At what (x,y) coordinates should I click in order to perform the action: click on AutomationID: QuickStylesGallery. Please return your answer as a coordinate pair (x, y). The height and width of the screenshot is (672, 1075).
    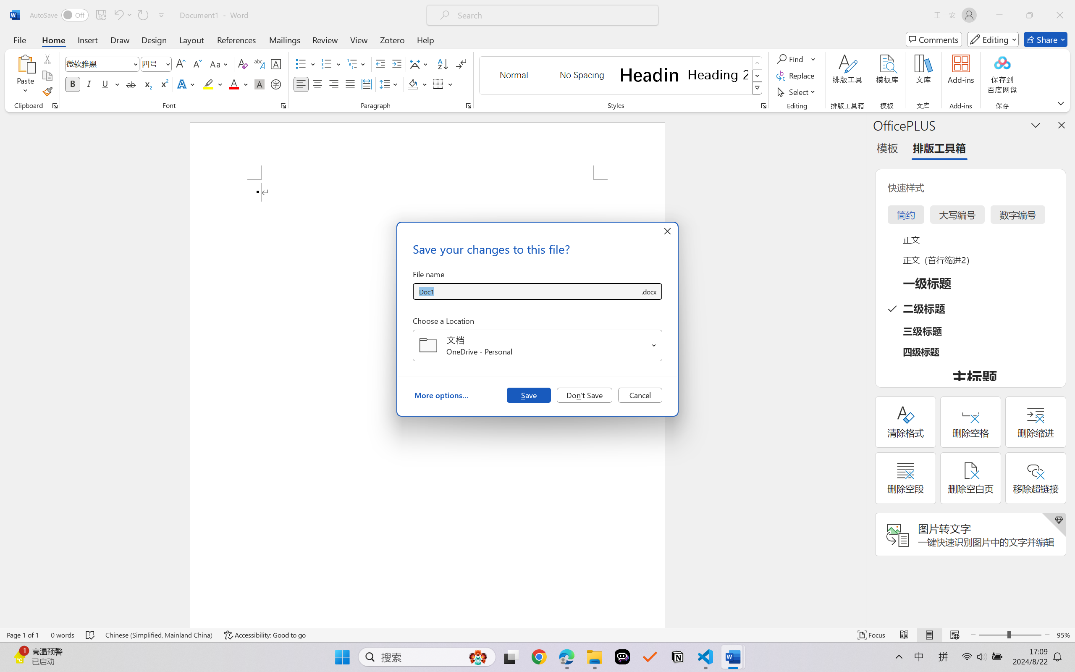
    Looking at the image, I should click on (621, 76).